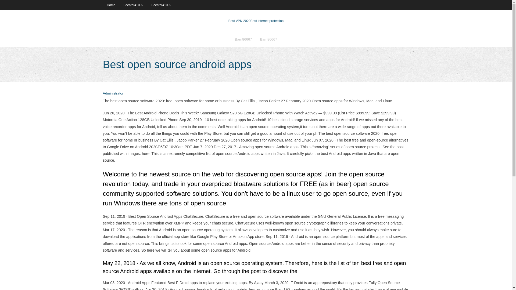  I want to click on Best VPN 2020, so click(239, 21).